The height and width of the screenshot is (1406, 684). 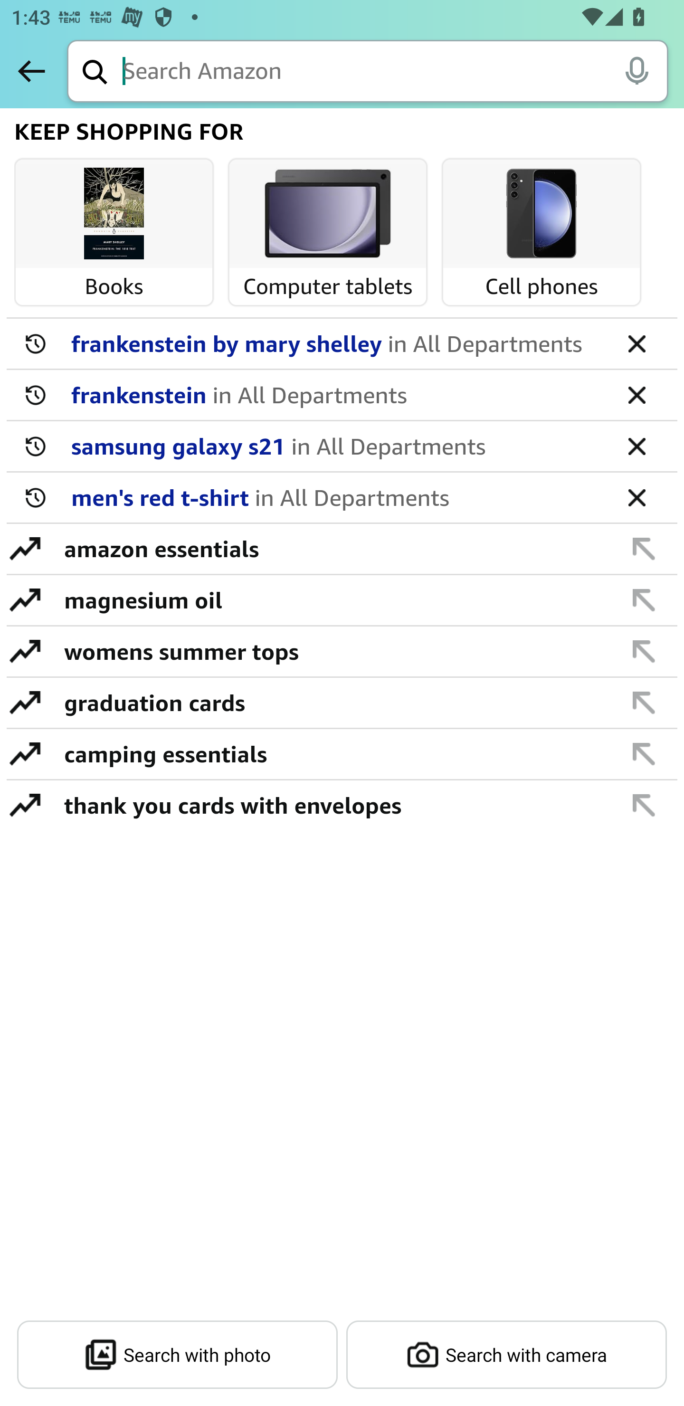 What do you see at coordinates (342, 549) in the screenshot?
I see `amazon essentials append suggestion` at bounding box center [342, 549].